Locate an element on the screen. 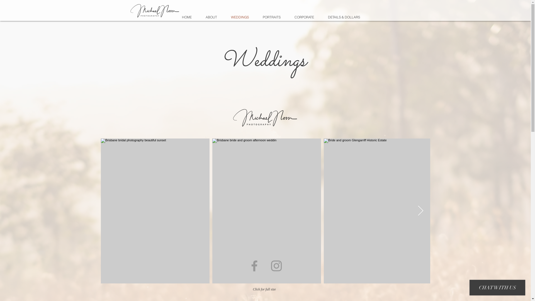  DETAILS & DOLLARS is located at coordinates (344, 17).